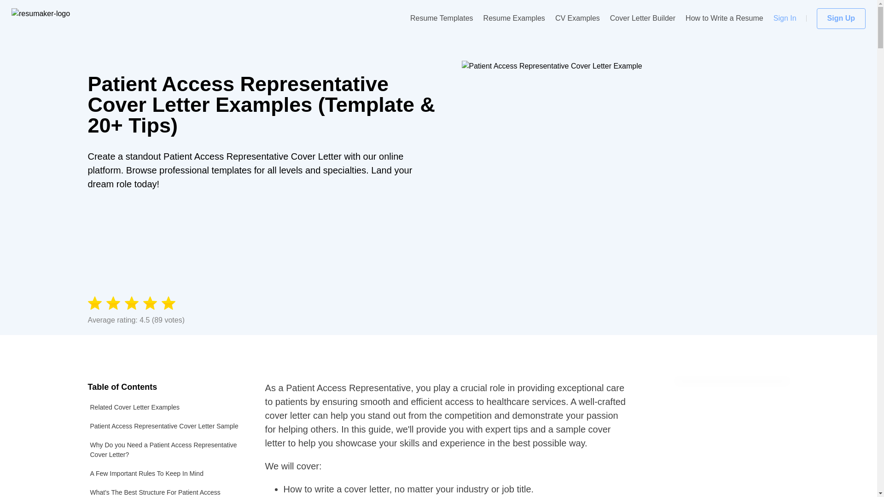 This screenshot has width=884, height=497. I want to click on How to Write a Resume, so click(725, 18).